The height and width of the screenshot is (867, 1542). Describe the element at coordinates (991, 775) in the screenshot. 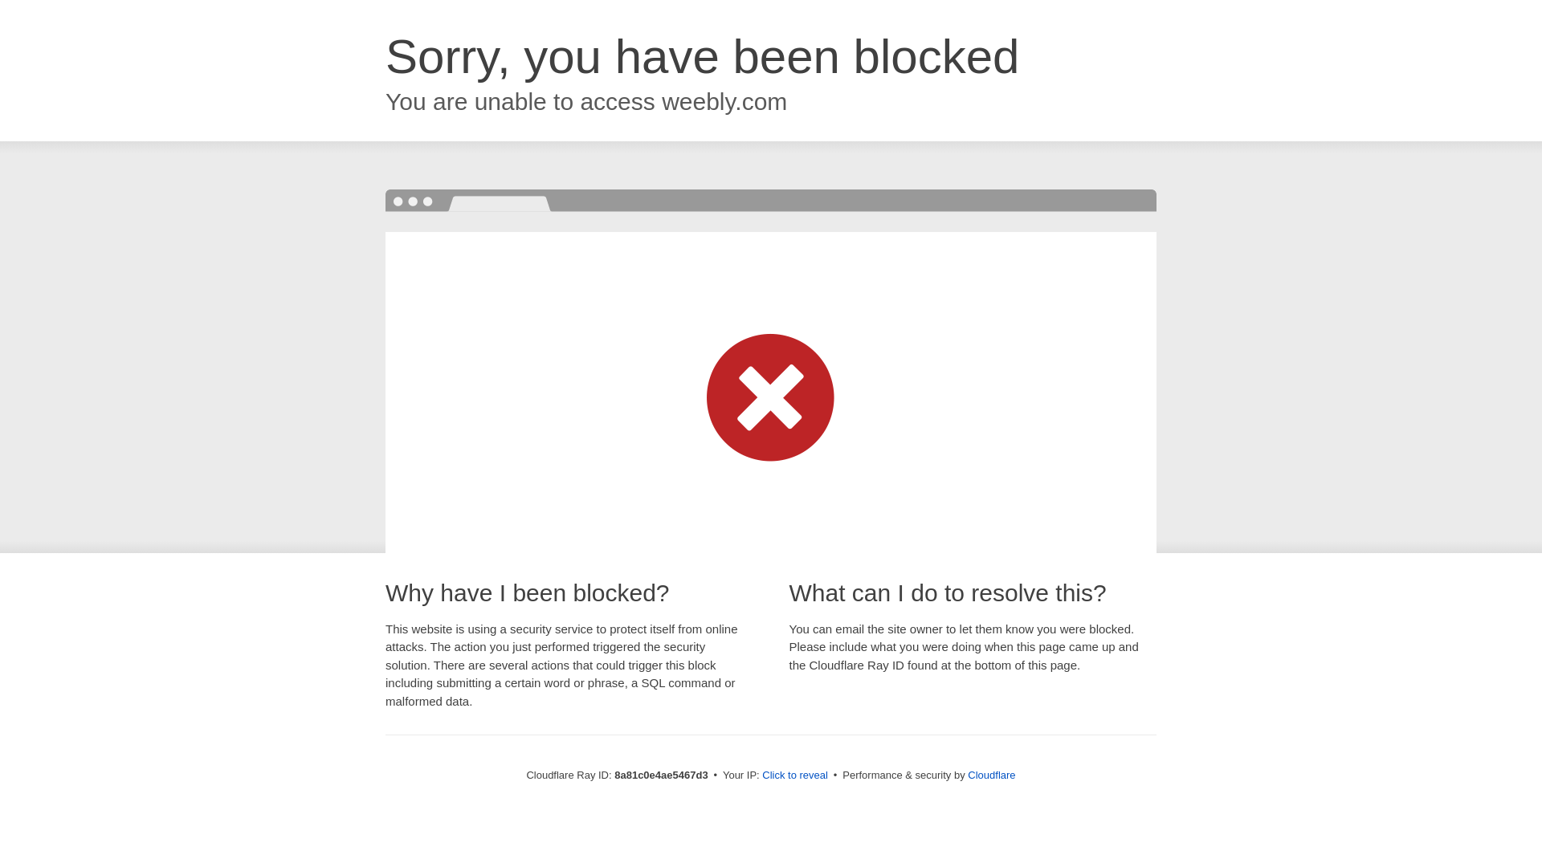

I see `Cloudflare` at that location.